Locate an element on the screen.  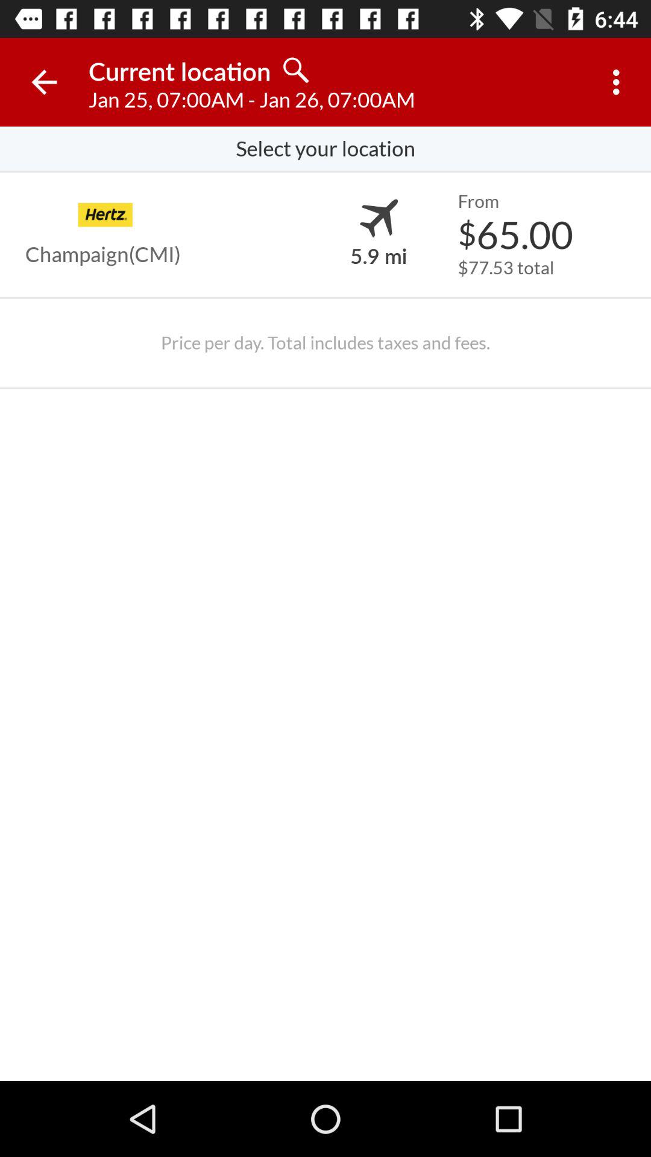
jump to from item is located at coordinates (478, 201).